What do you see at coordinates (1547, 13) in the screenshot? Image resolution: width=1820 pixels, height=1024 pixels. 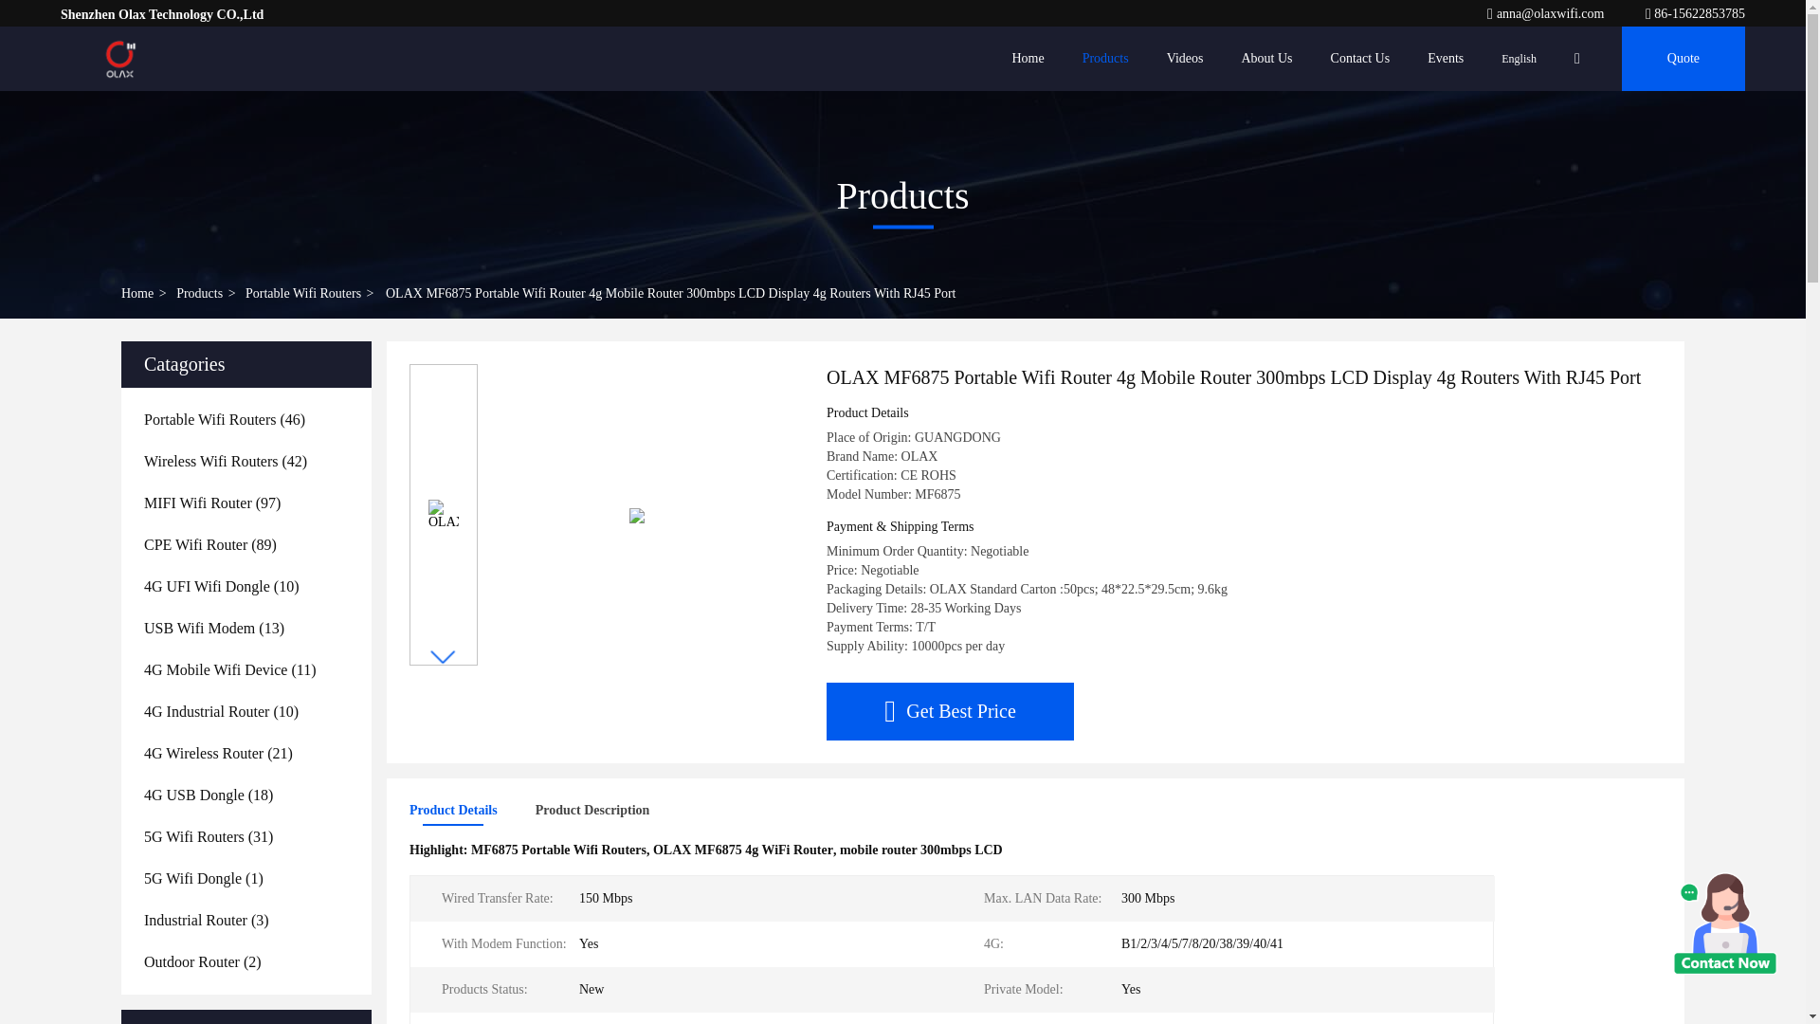 I see `Shenzhen Olax Technology CO.,Ltd` at bounding box center [1547, 13].